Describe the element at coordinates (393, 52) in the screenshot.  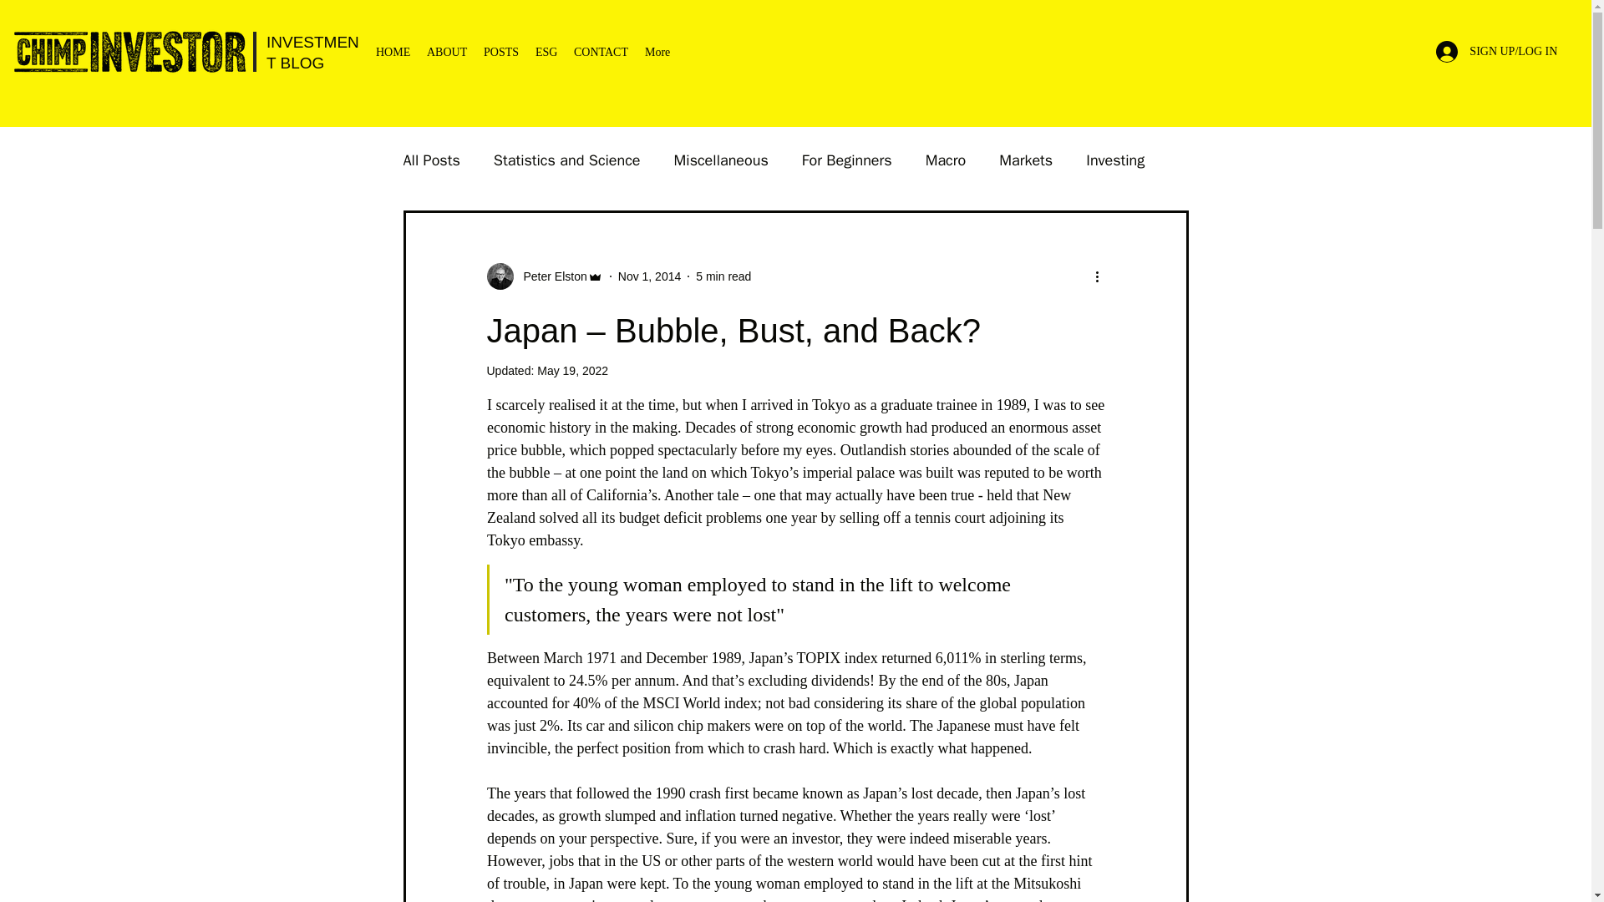
I see `HOME` at that location.